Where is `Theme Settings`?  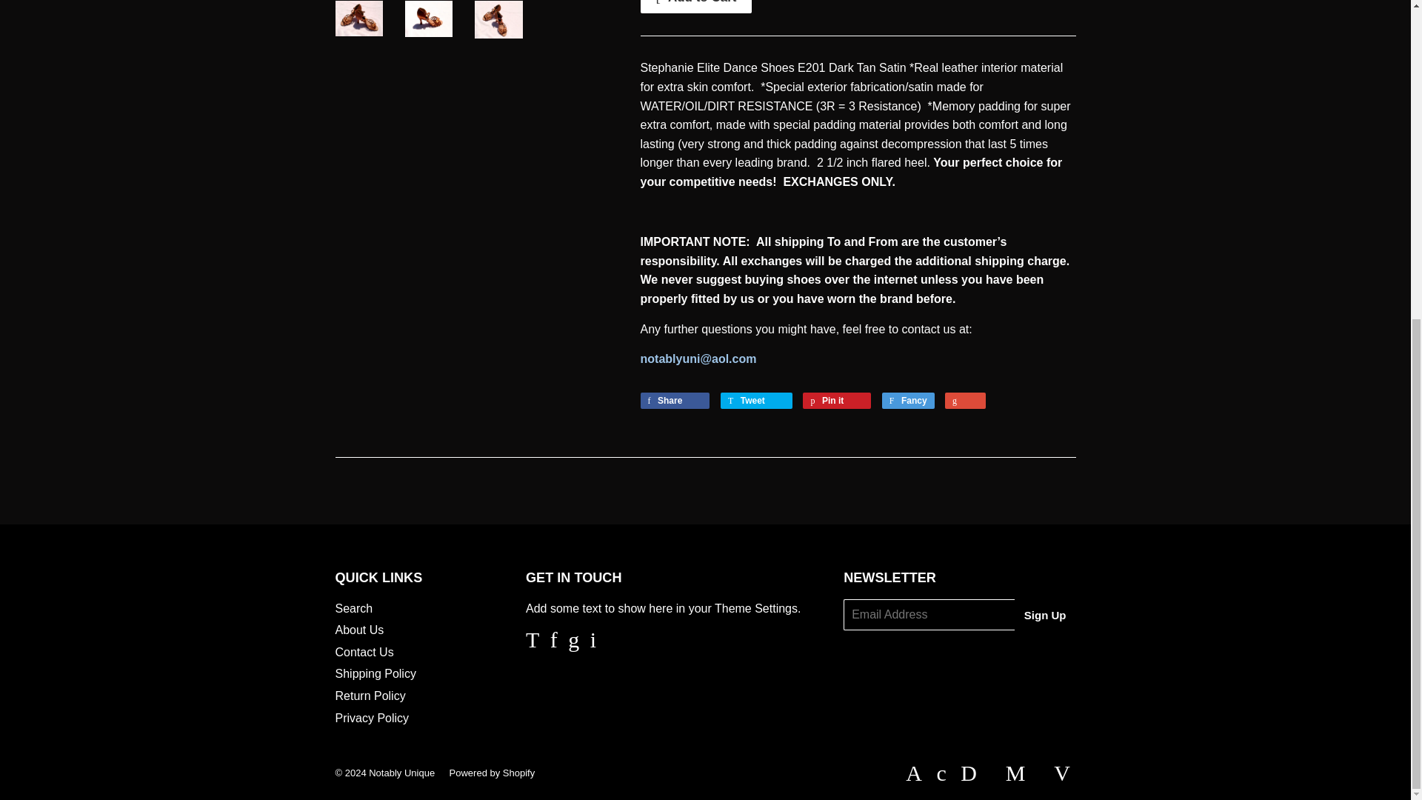 Theme Settings is located at coordinates (756, 609).